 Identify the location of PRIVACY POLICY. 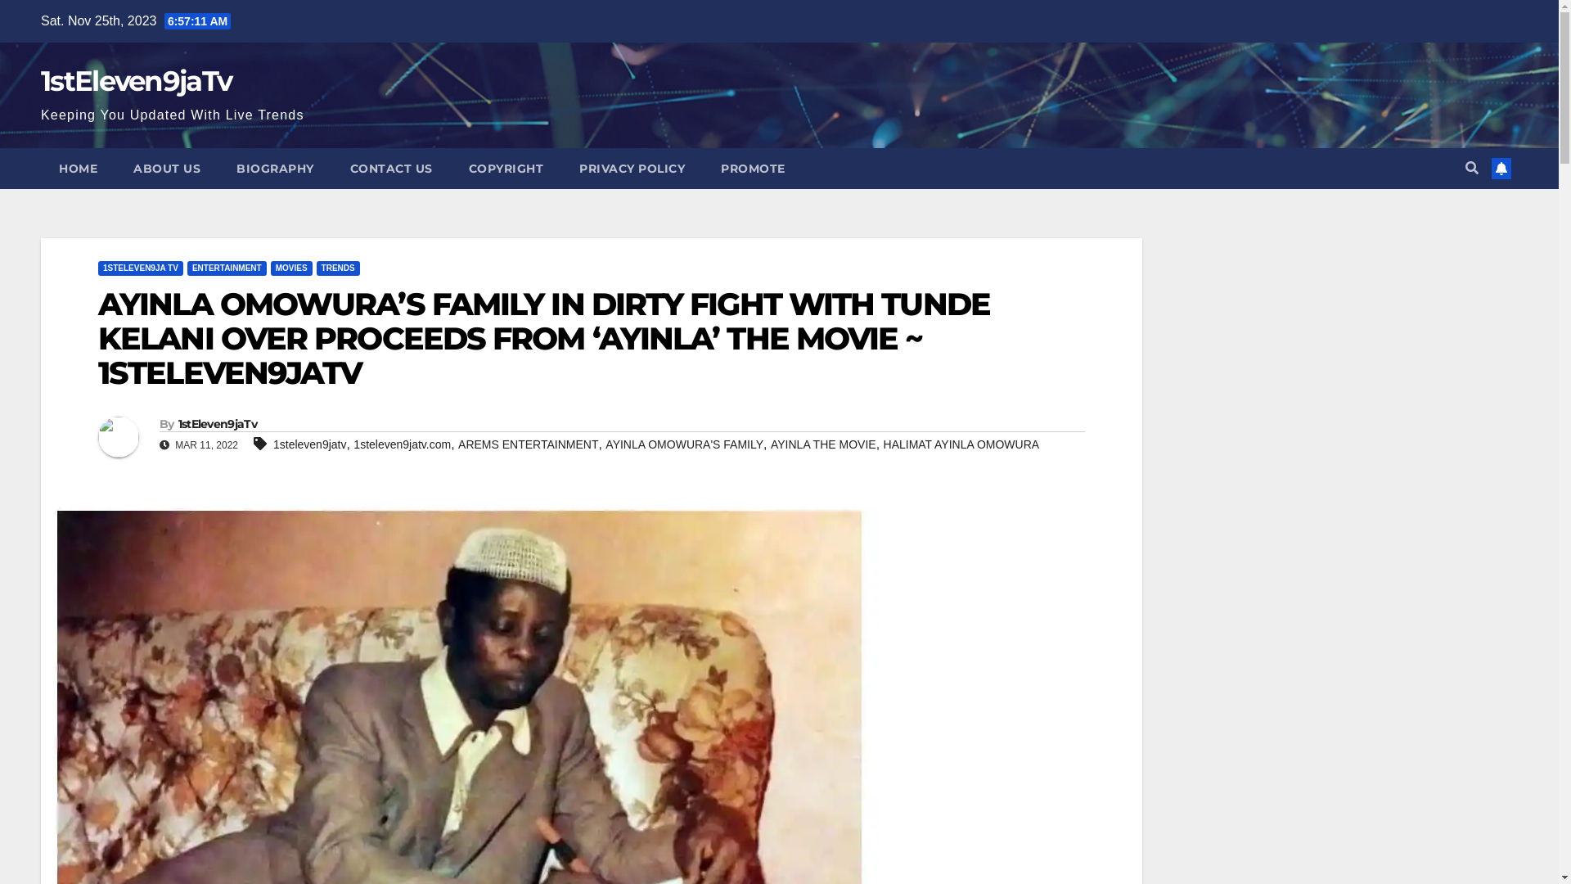
(632, 169).